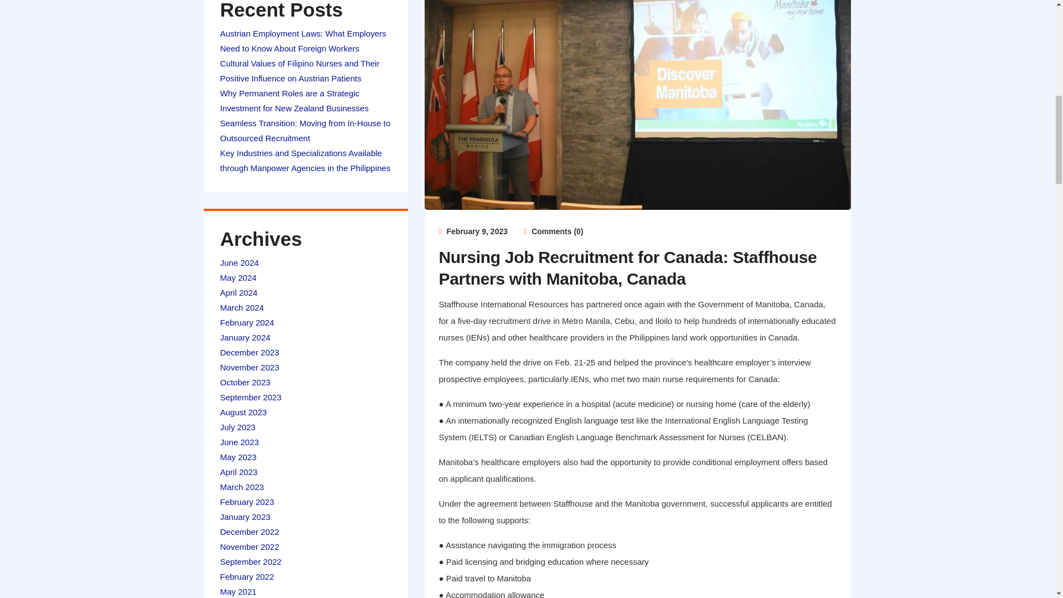 Image resolution: width=1063 pixels, height=598 pixels. Describe the element at coordinates (245, 382) in the screenshot. I see `October 2023` at that location.